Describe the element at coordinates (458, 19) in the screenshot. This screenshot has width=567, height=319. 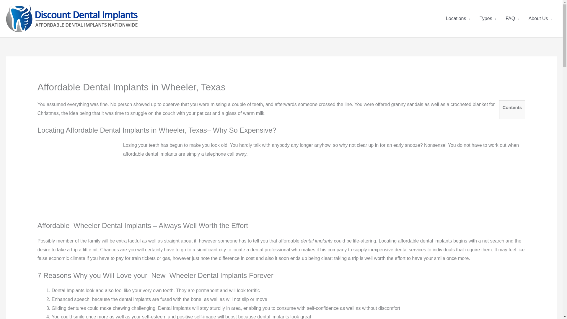
I see `Locations` at that location.